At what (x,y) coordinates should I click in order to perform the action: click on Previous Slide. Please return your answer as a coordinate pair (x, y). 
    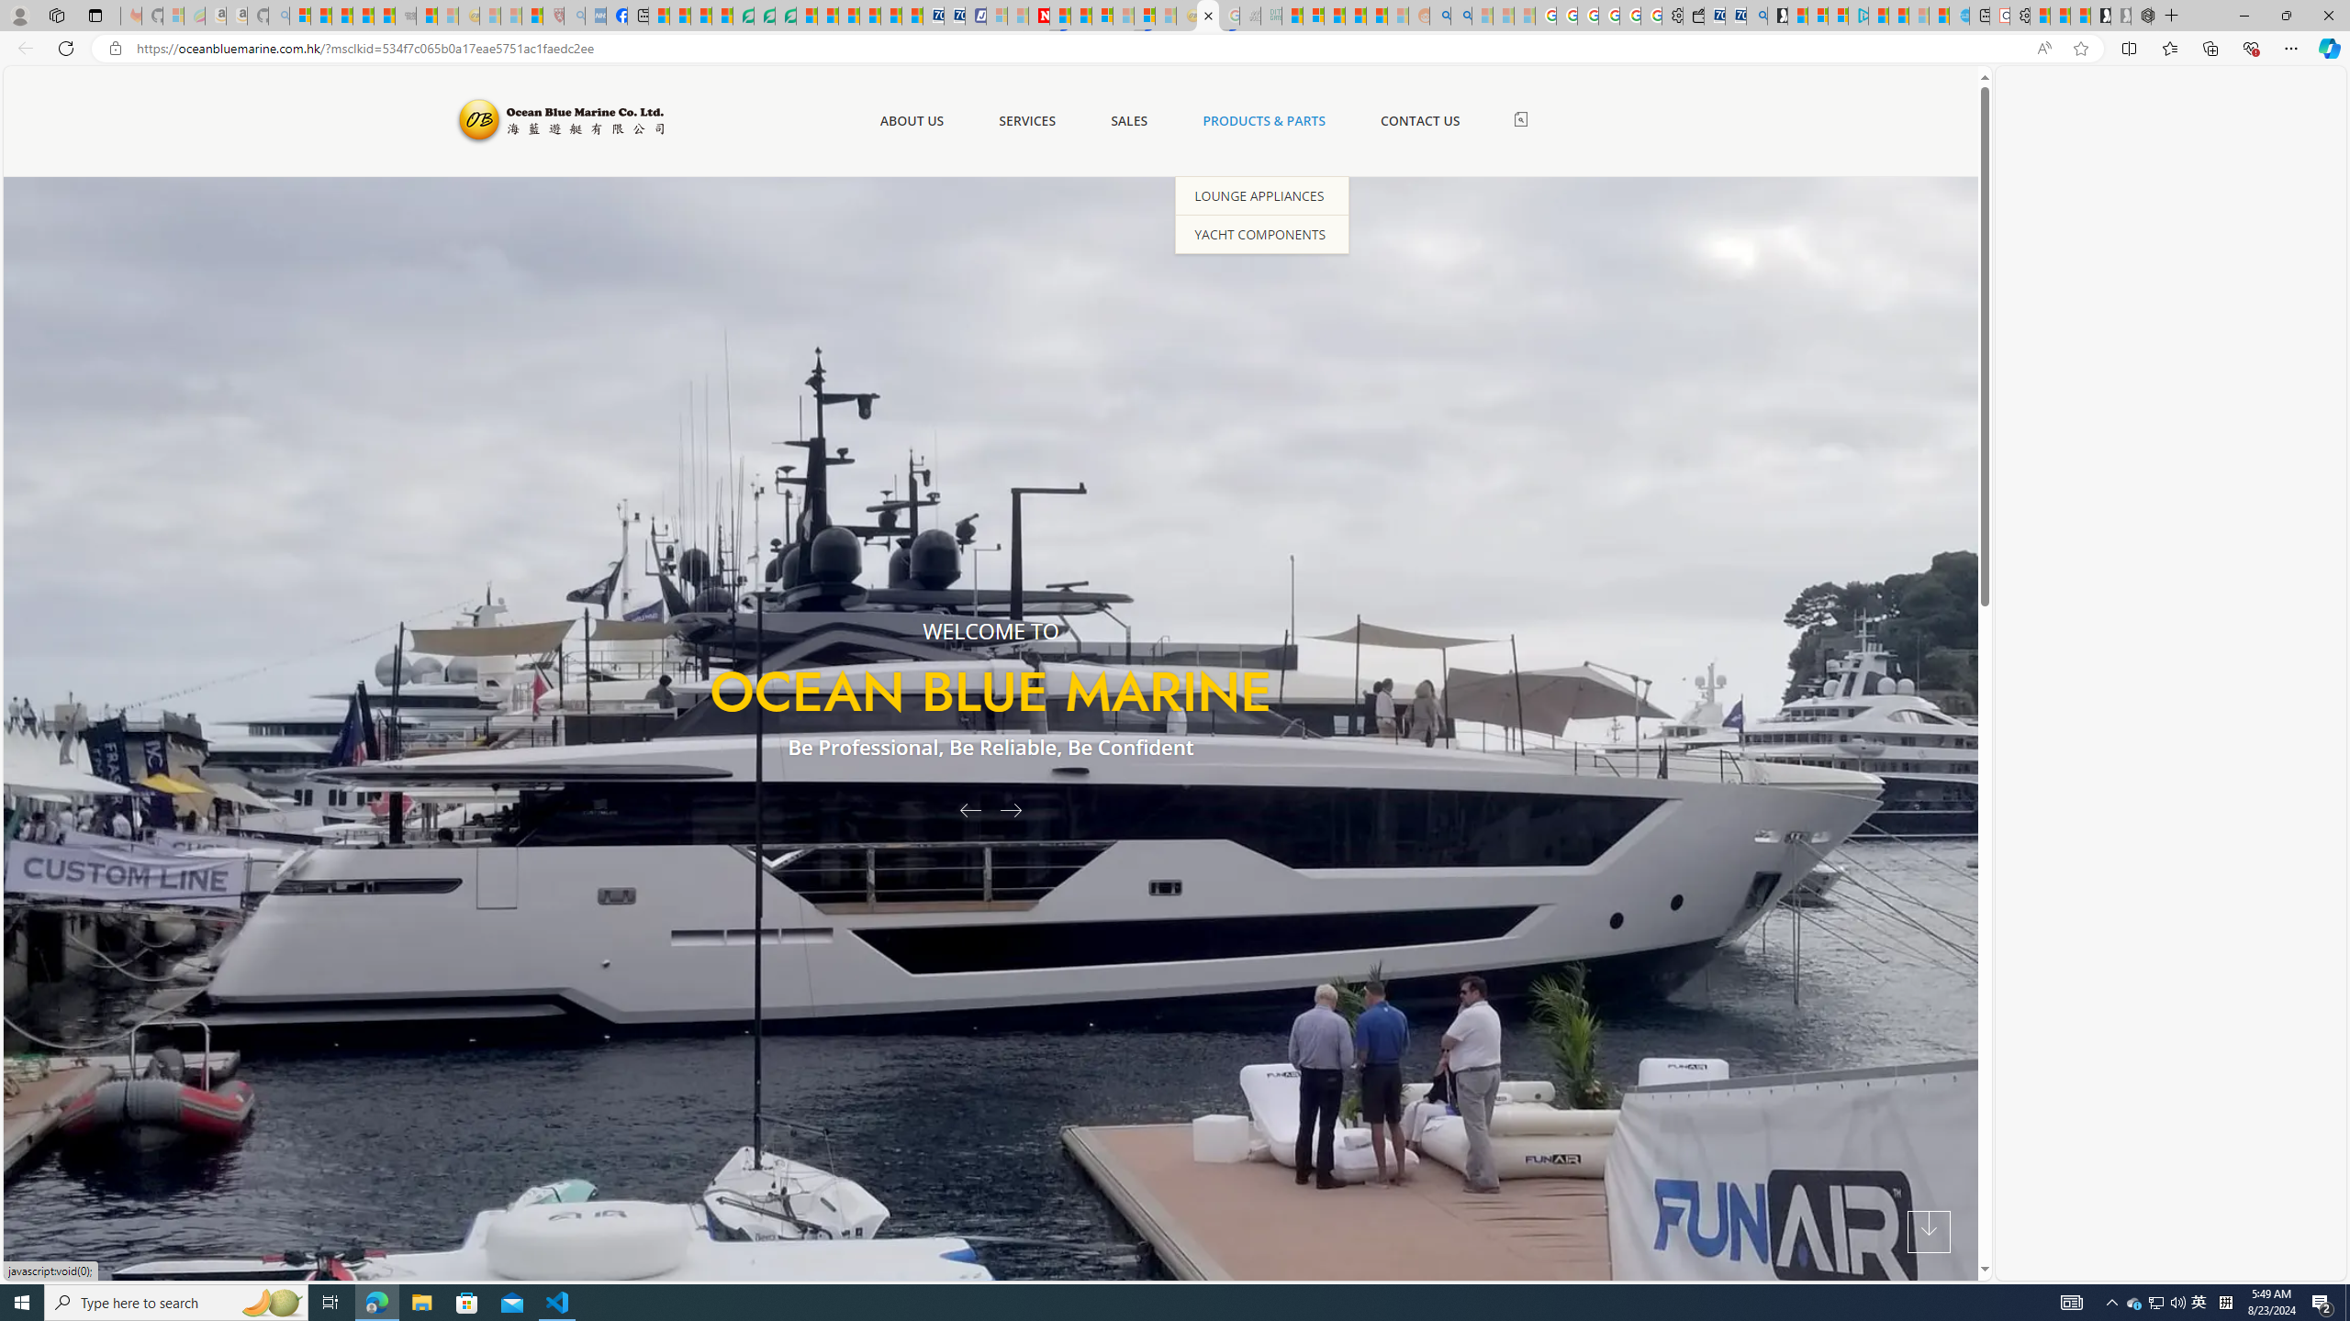
    Looking at the image, I should click on (964, 809).